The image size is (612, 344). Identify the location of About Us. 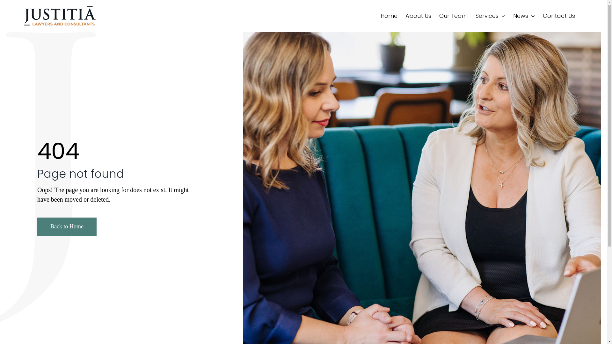
(418, 16).